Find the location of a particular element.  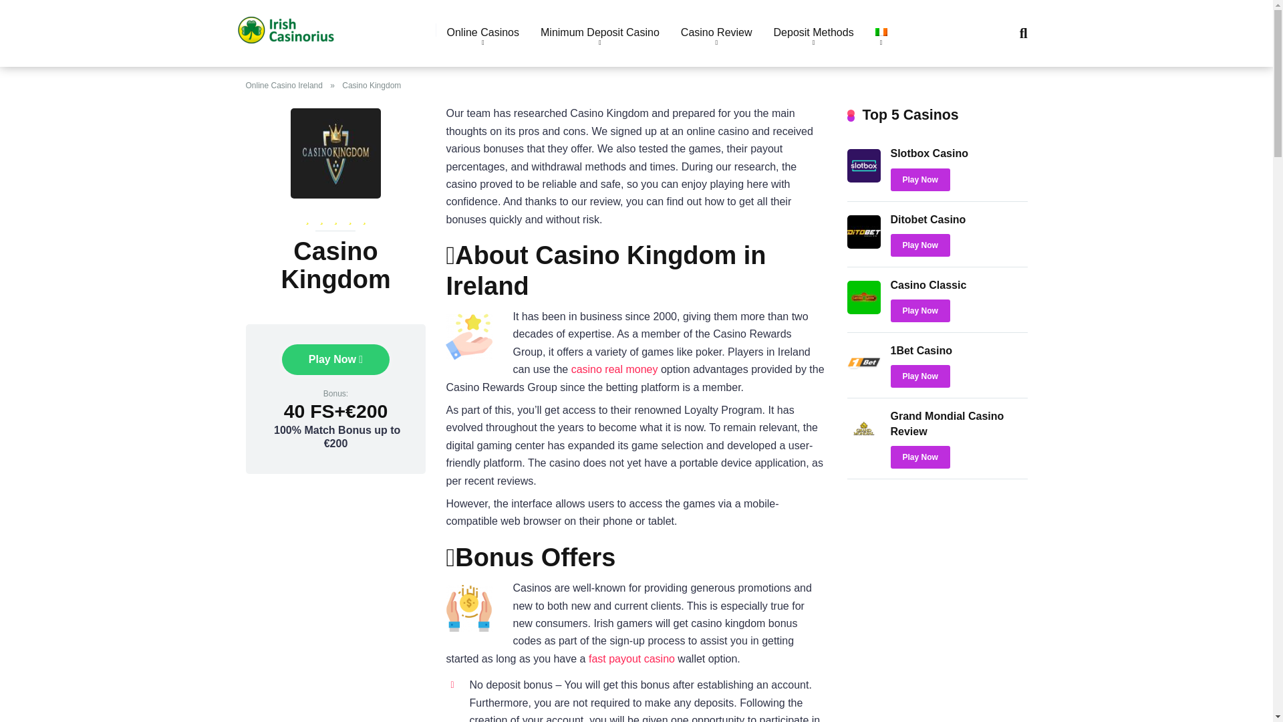

Online Casino Ireland is located at coordinates (287, 86).